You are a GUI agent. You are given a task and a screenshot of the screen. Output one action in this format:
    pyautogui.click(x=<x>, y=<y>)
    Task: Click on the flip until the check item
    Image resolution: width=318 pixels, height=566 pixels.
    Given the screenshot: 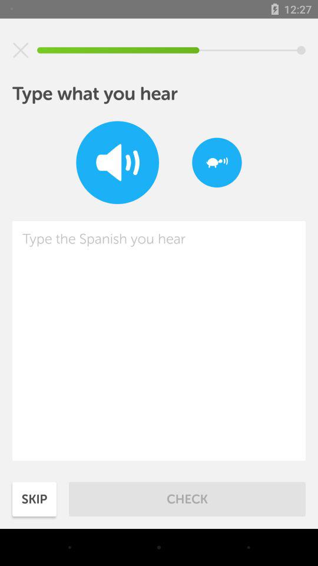 What is the action you would take?
    pyautogui.click(x=187, y=499)
    